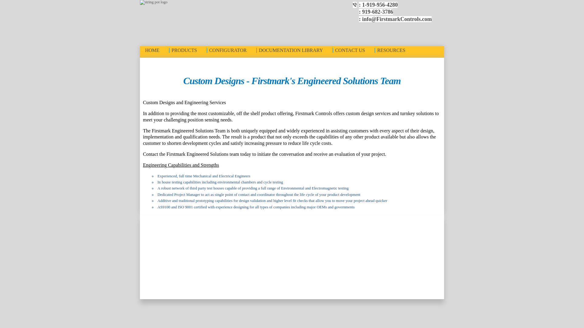 This screenshot has width=584, height=328. I want to click on Resources, so click(395, 50).